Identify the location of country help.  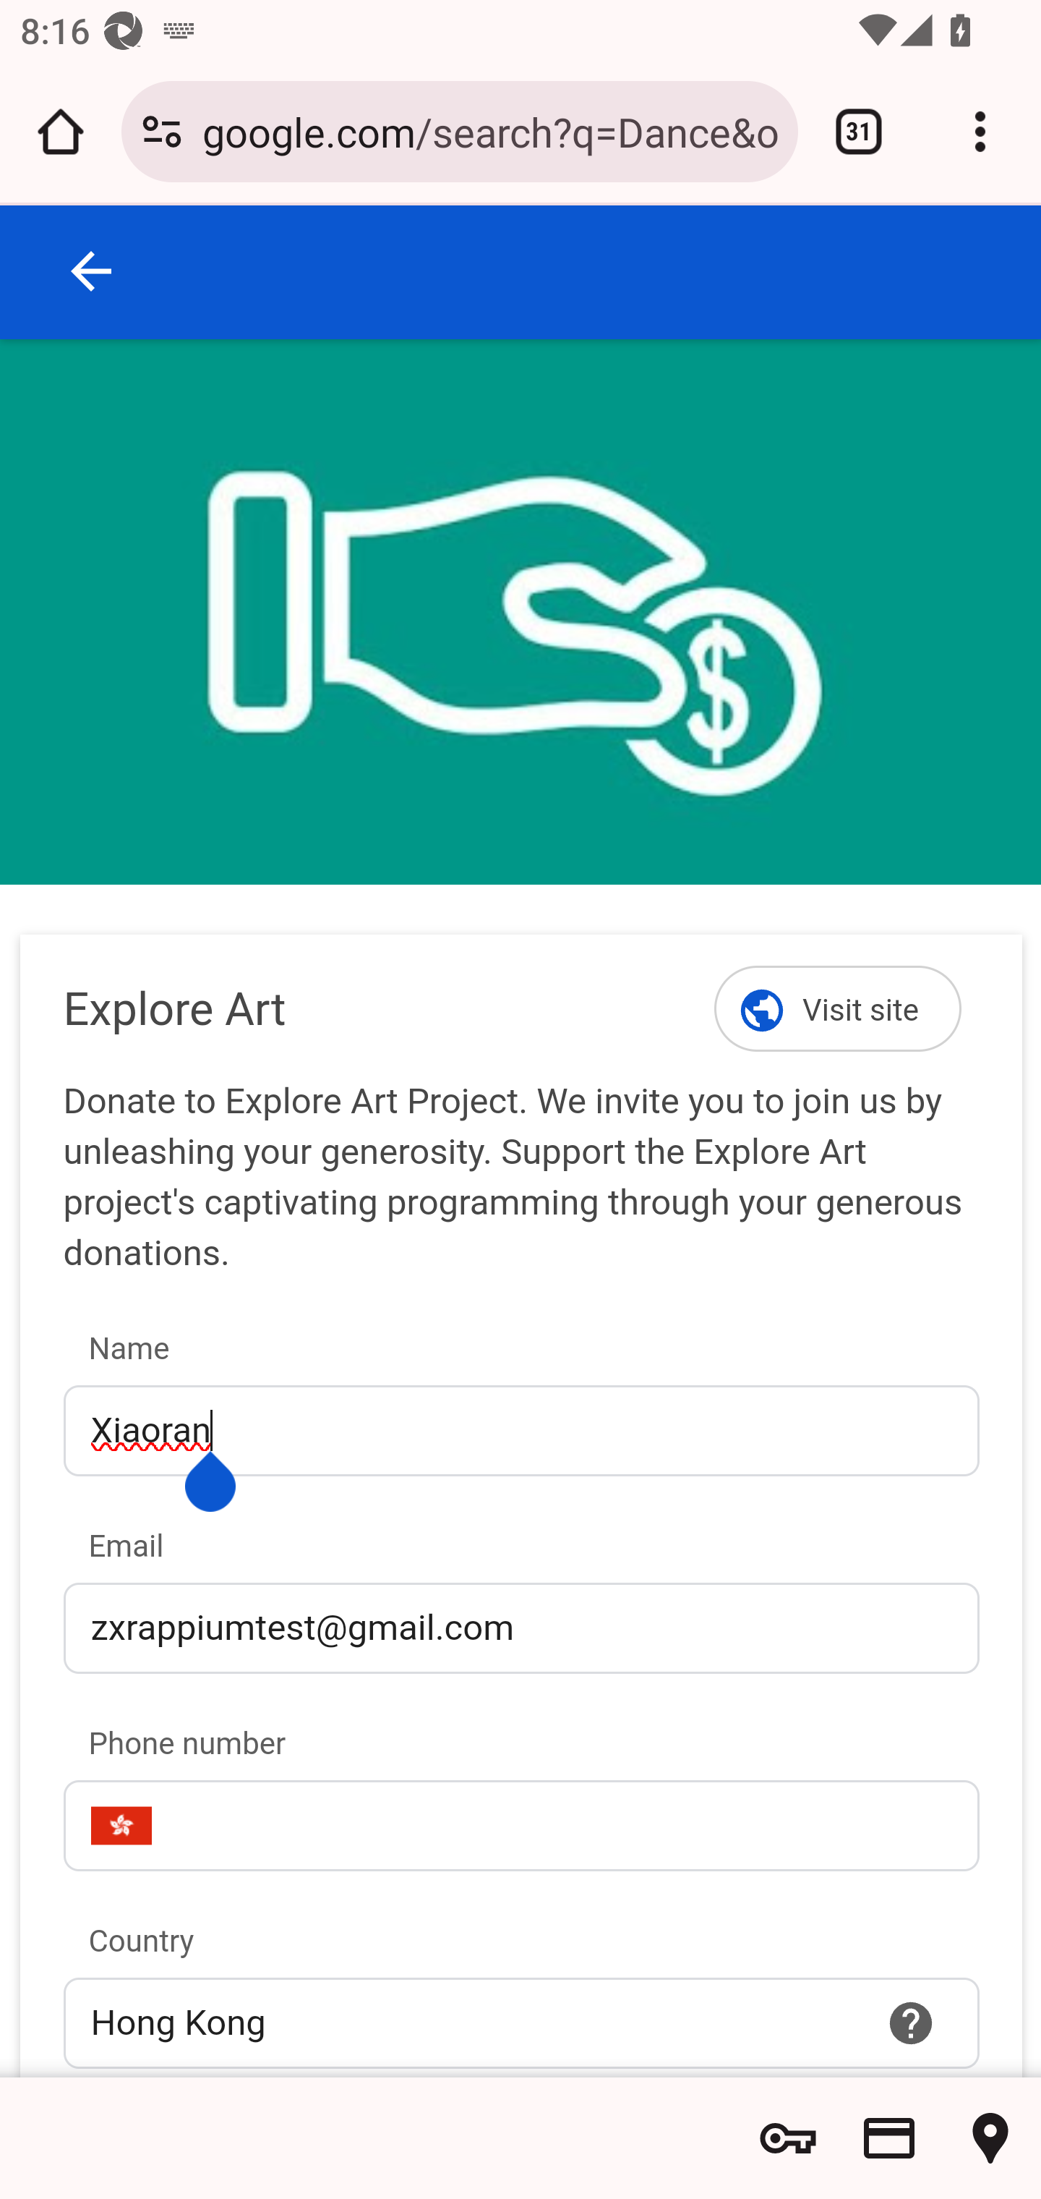
(912, 2023).